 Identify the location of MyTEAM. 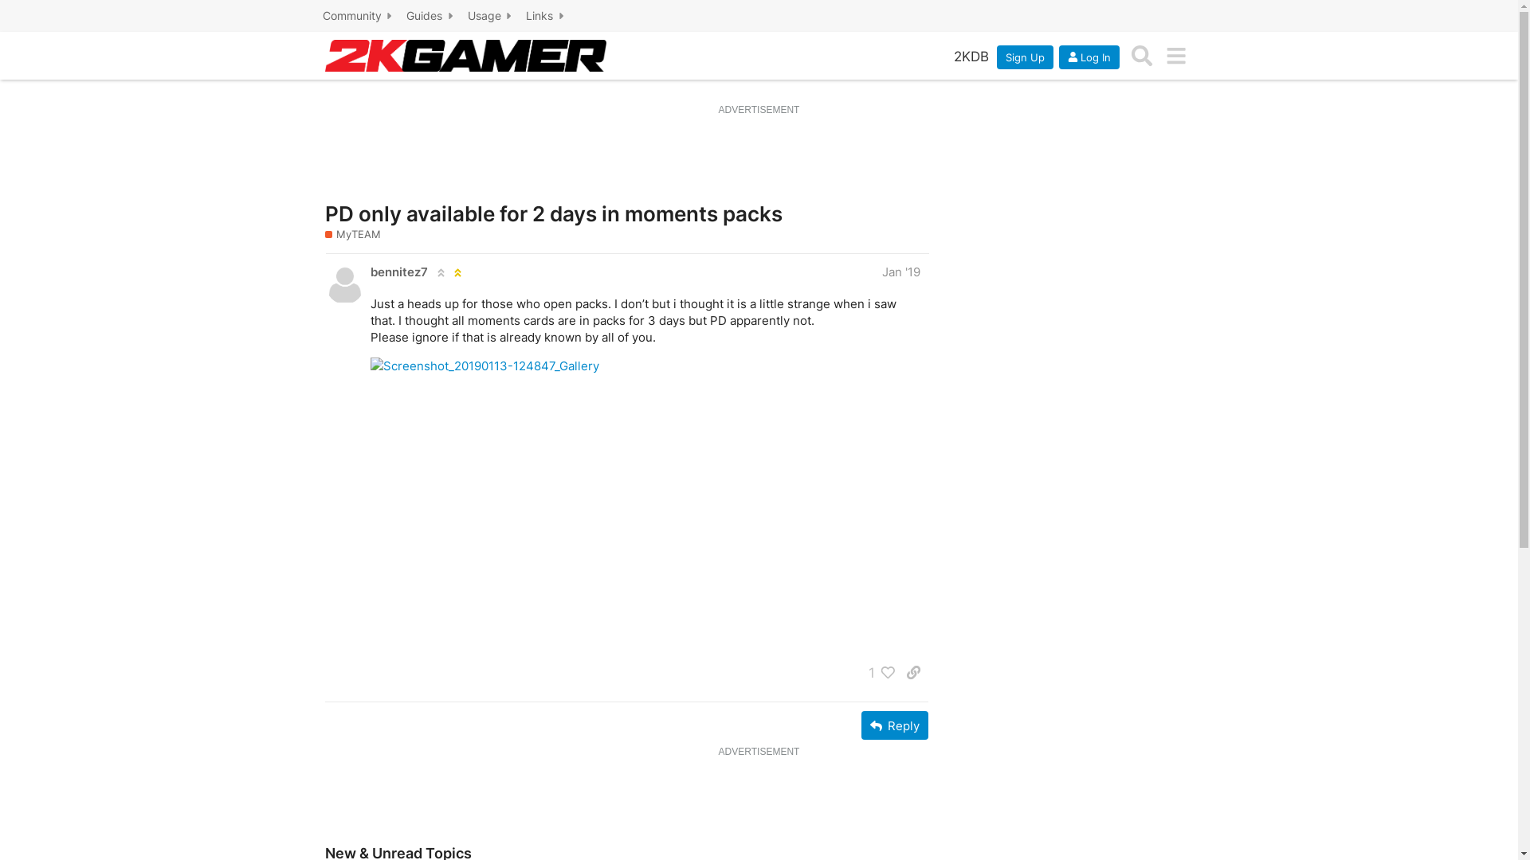
(353, 234).